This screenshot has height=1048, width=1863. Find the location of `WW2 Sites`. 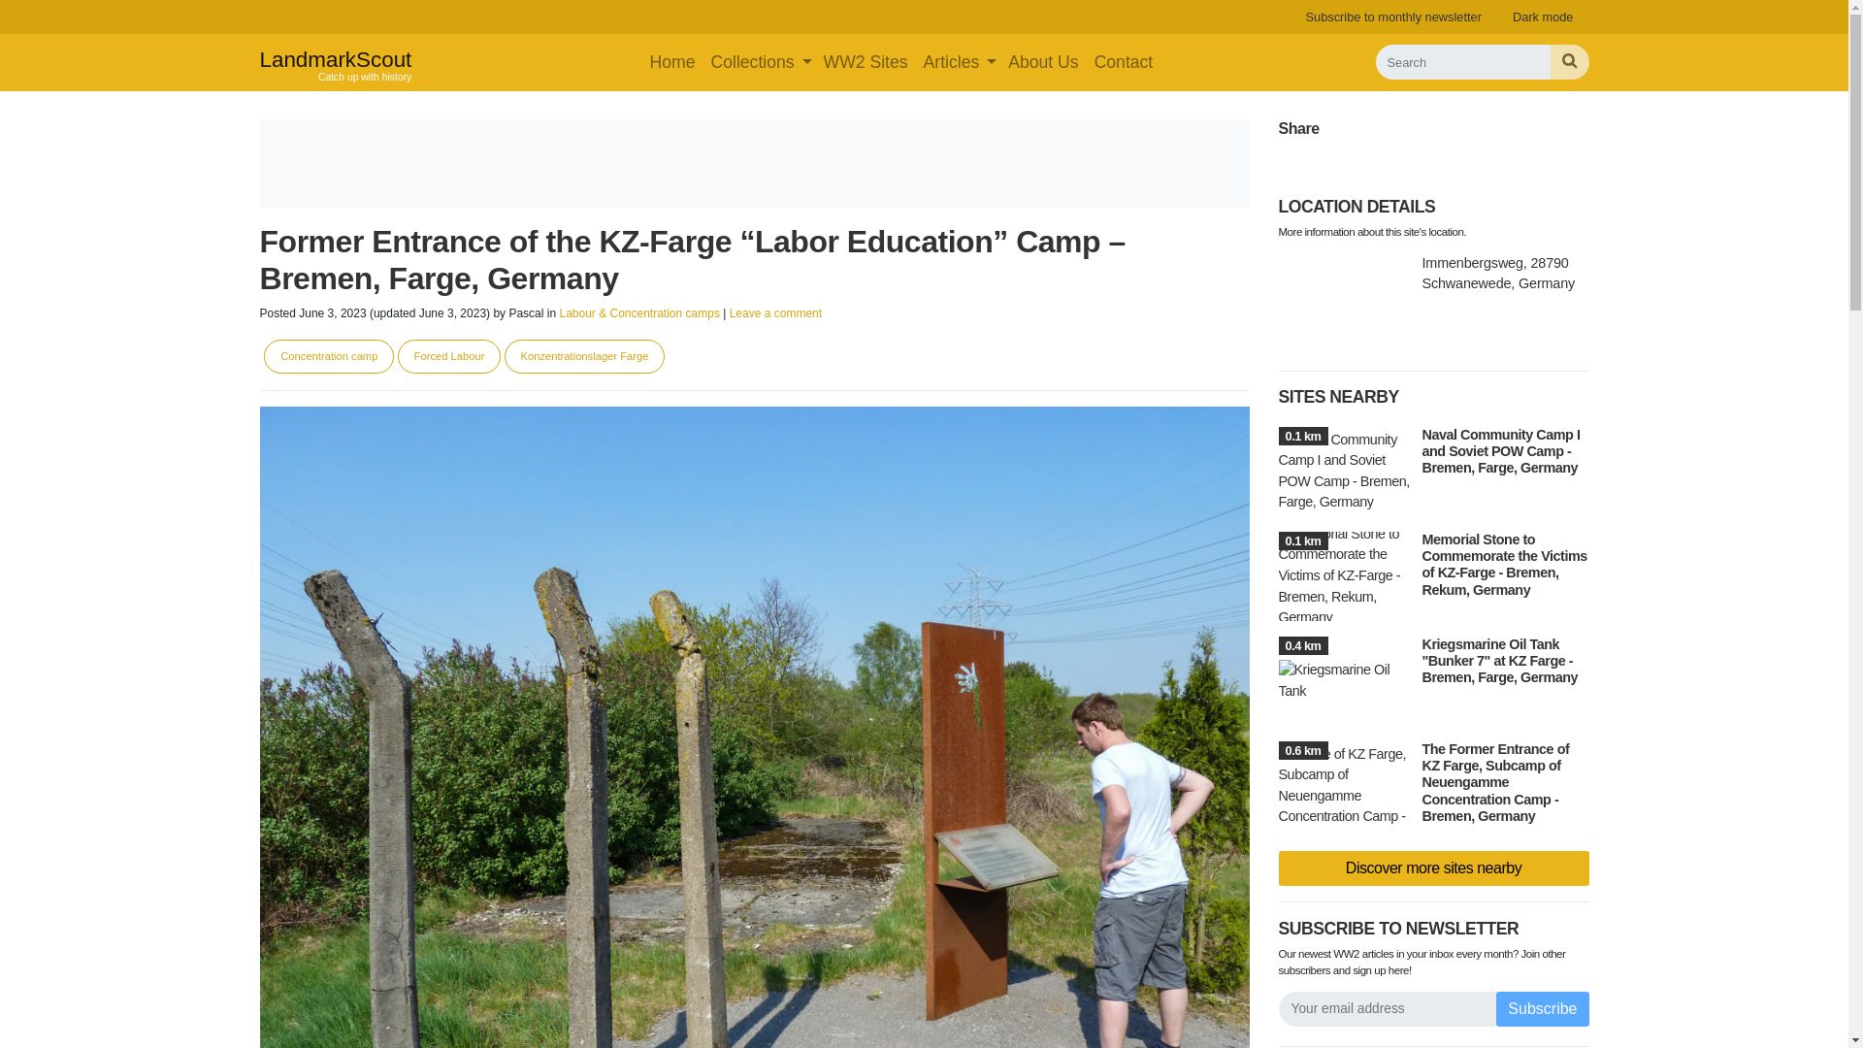

WW2 Sites is located at coordinates (866, 62).